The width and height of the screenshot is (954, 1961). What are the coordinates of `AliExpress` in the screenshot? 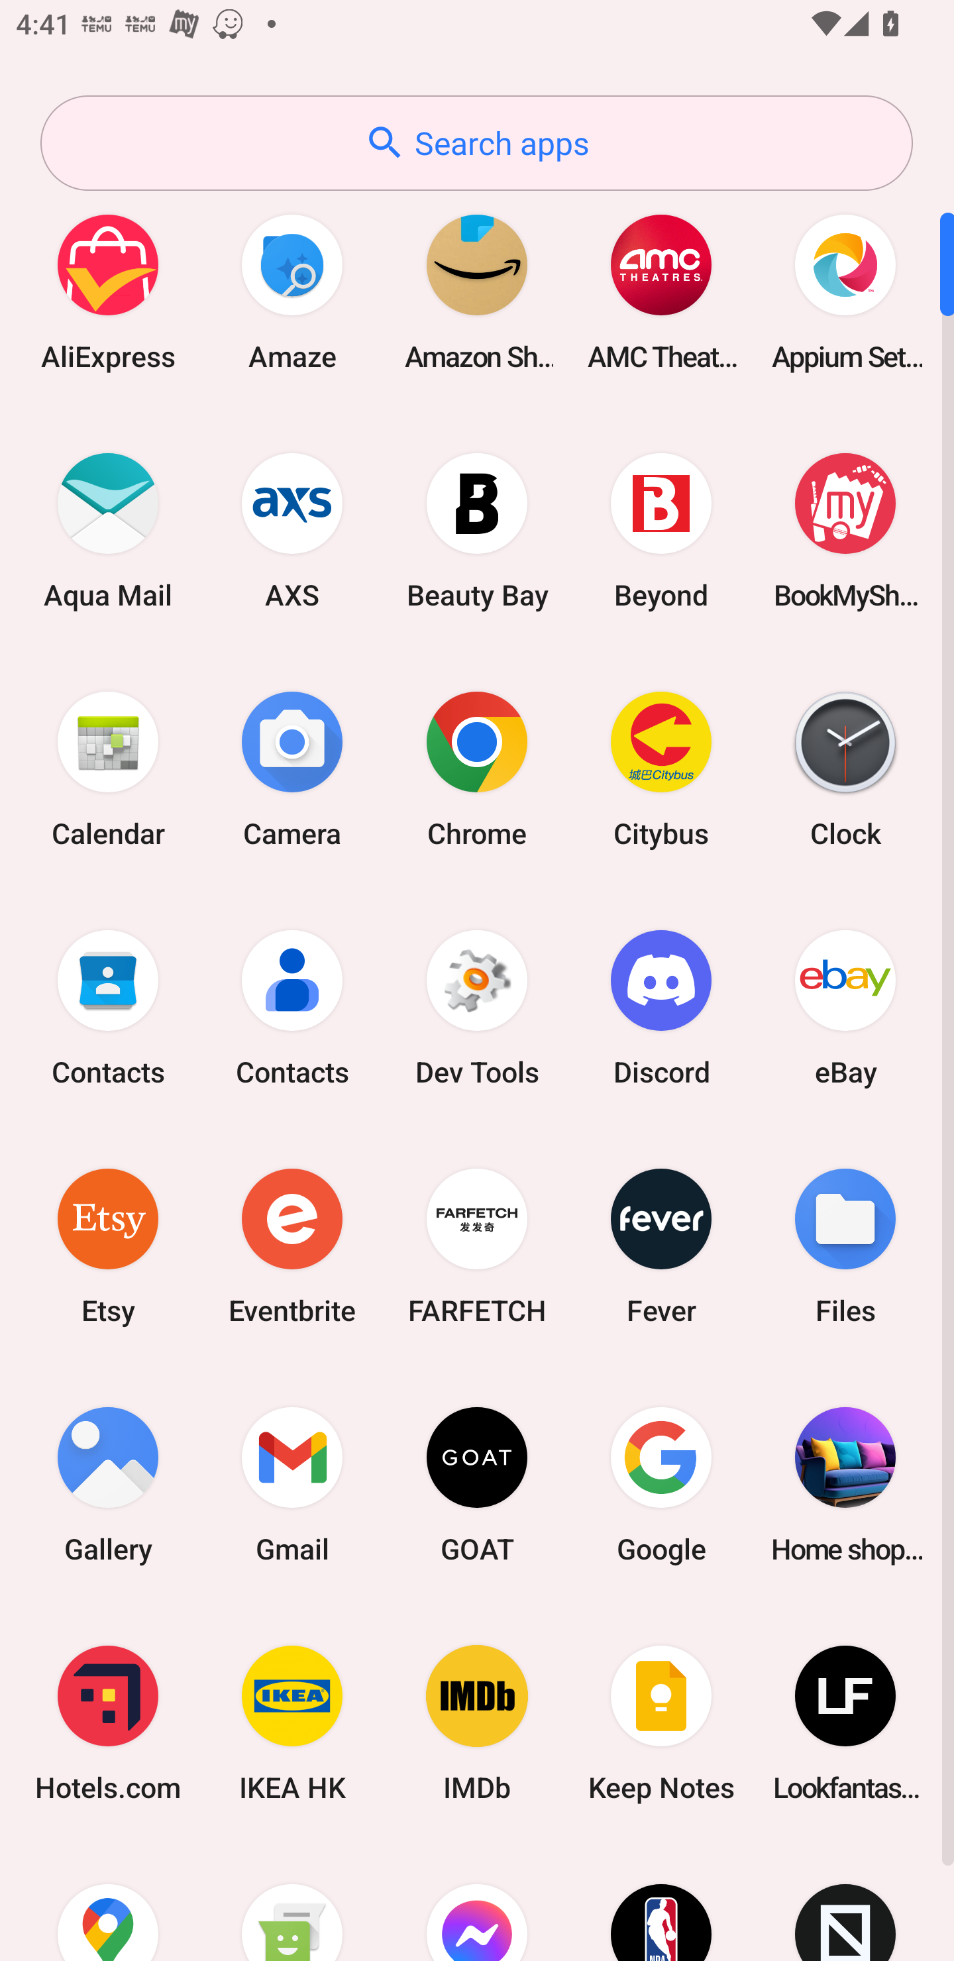 It's located at (108, 291).